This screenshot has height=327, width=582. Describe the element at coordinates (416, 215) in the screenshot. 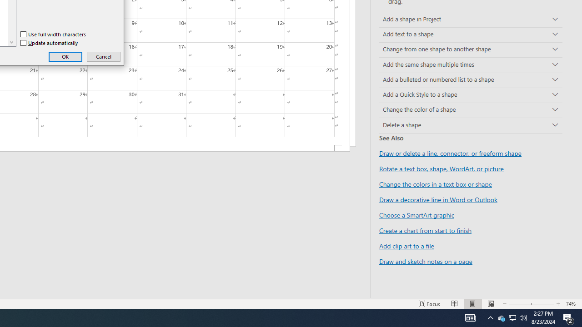

I see `Choose a SmartArt graphic` at that location.